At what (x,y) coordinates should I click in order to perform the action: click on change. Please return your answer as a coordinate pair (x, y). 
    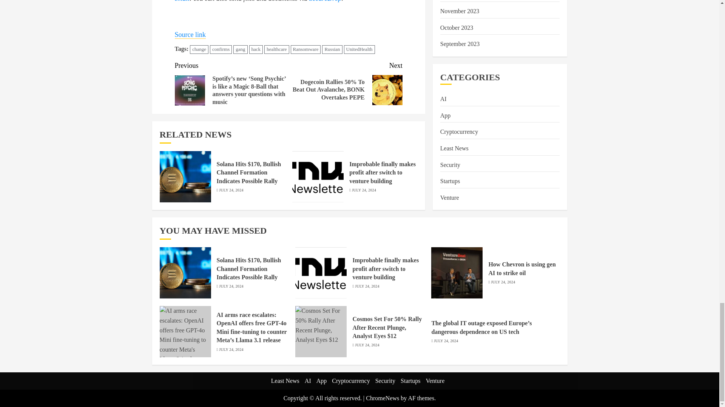
    Looking at the image, I should click on (199, 49).